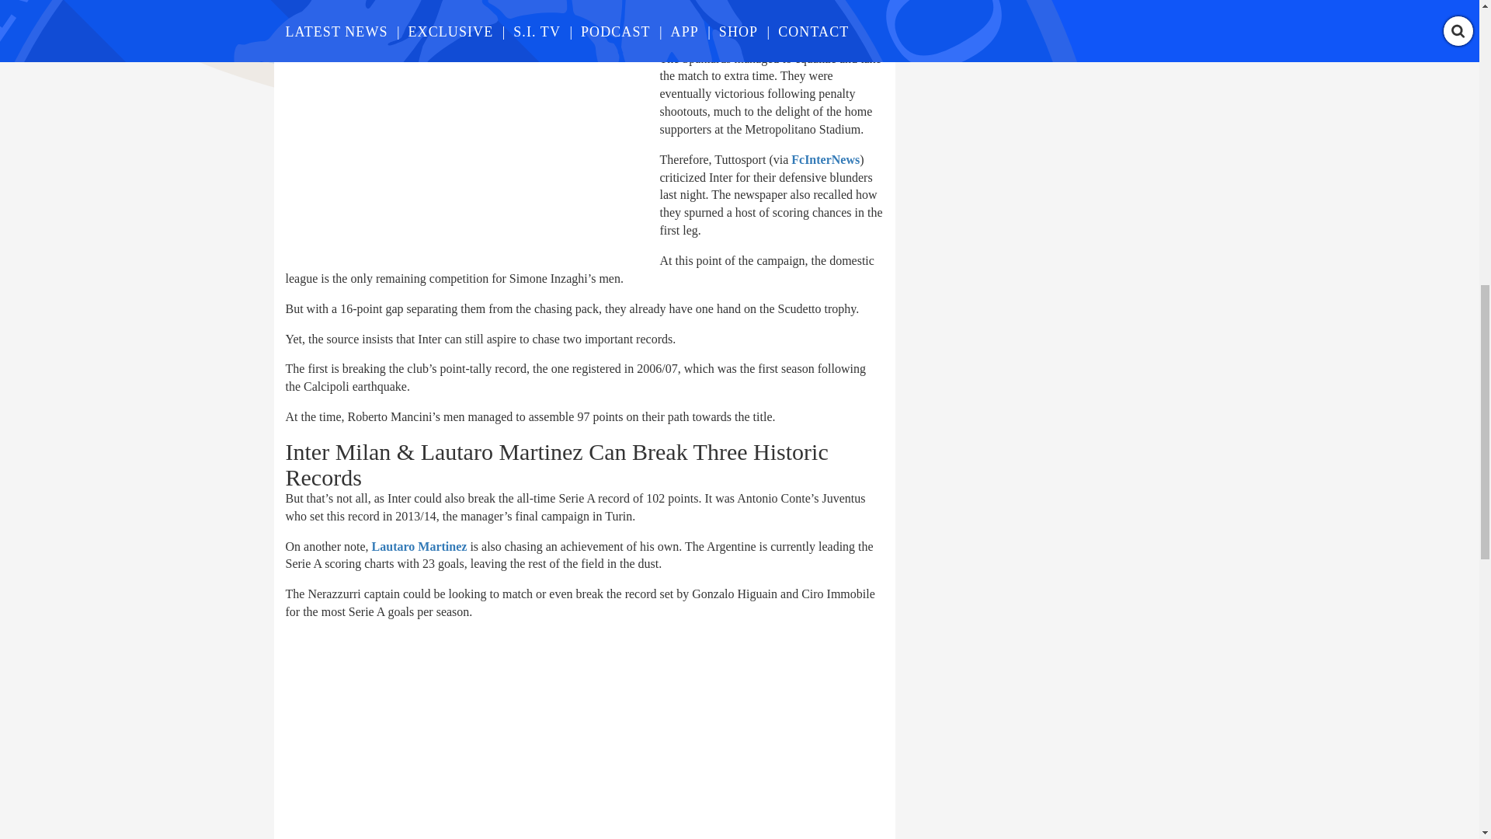 The height and width of the screenshot is (839, 1491). What do you see at coordinates (503, 736) in the screenshot?
I see `YouTube video player` at bounding box center [503, 736].